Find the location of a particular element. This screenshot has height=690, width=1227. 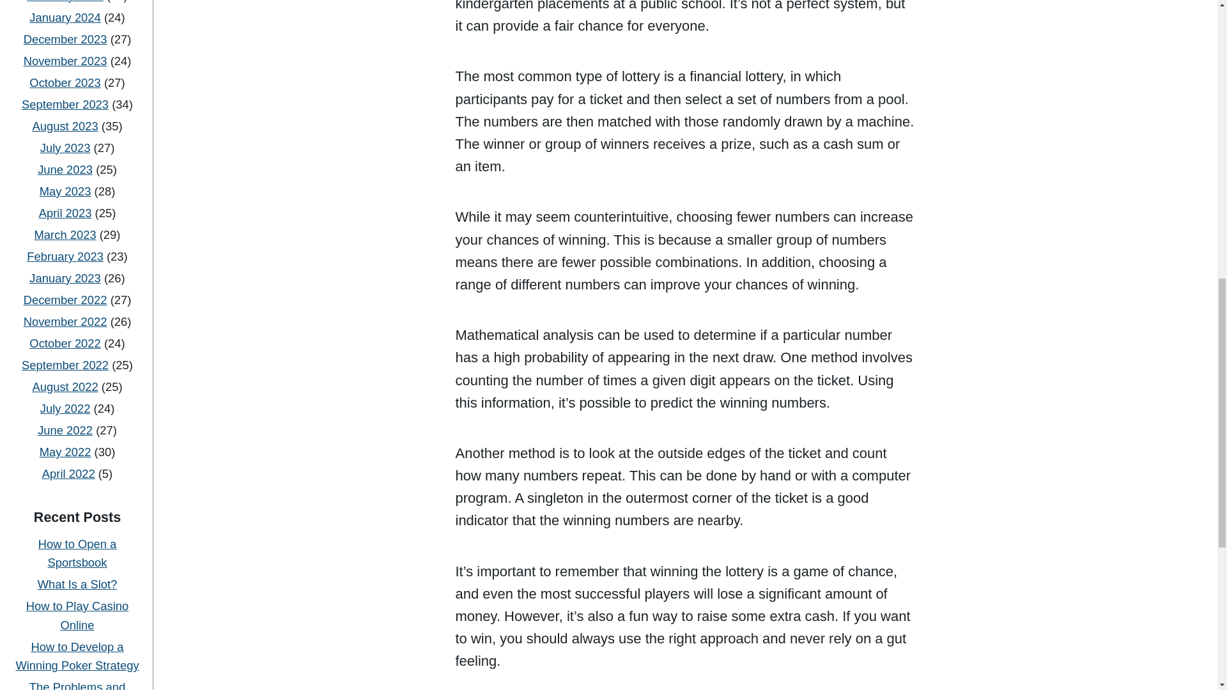

What Is a Slot? is located at coordinates (78, 166).